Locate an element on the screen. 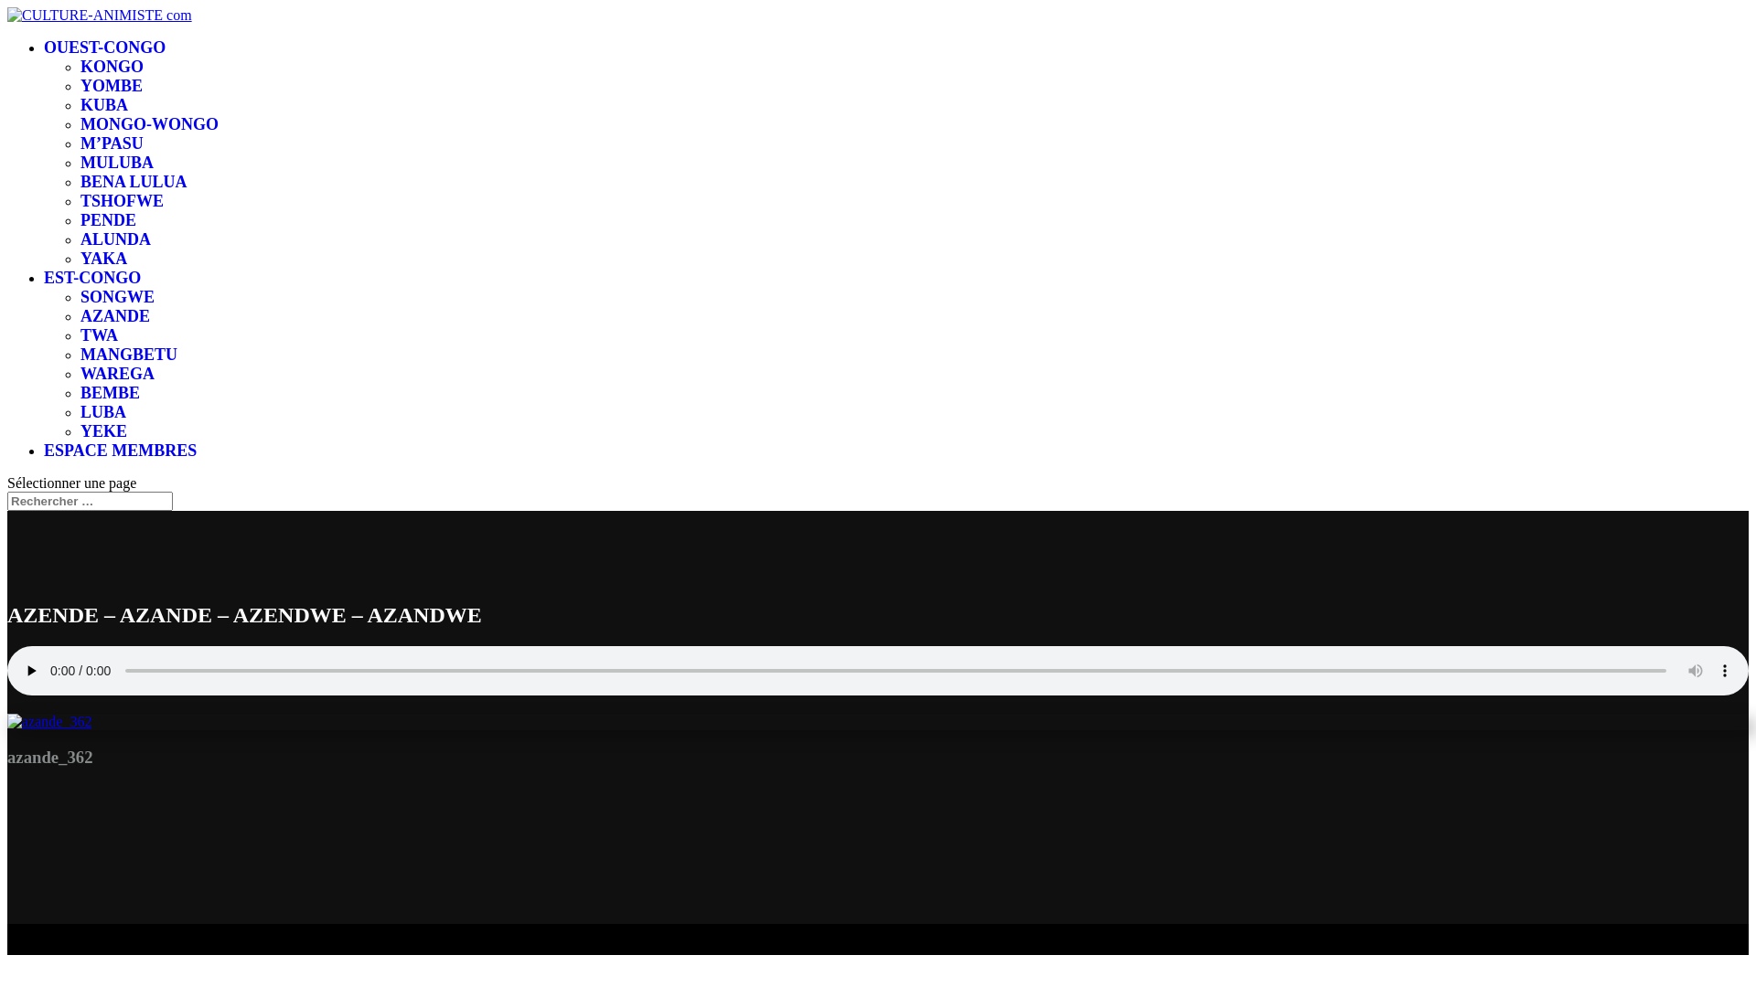  ESPACE MEMBRES is located at coordinates (121, 451).